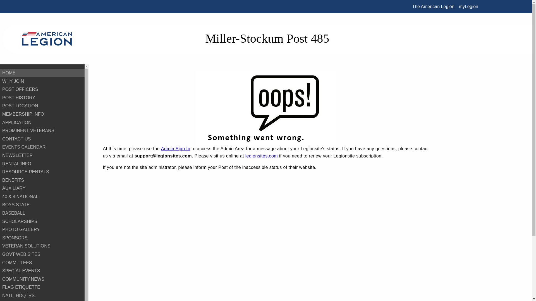 The height and width of the screenshot is (301, 536). Describe the element at coordinates (42, 254) in the screenshot. I see `GOVT WEB SITES` at that location.